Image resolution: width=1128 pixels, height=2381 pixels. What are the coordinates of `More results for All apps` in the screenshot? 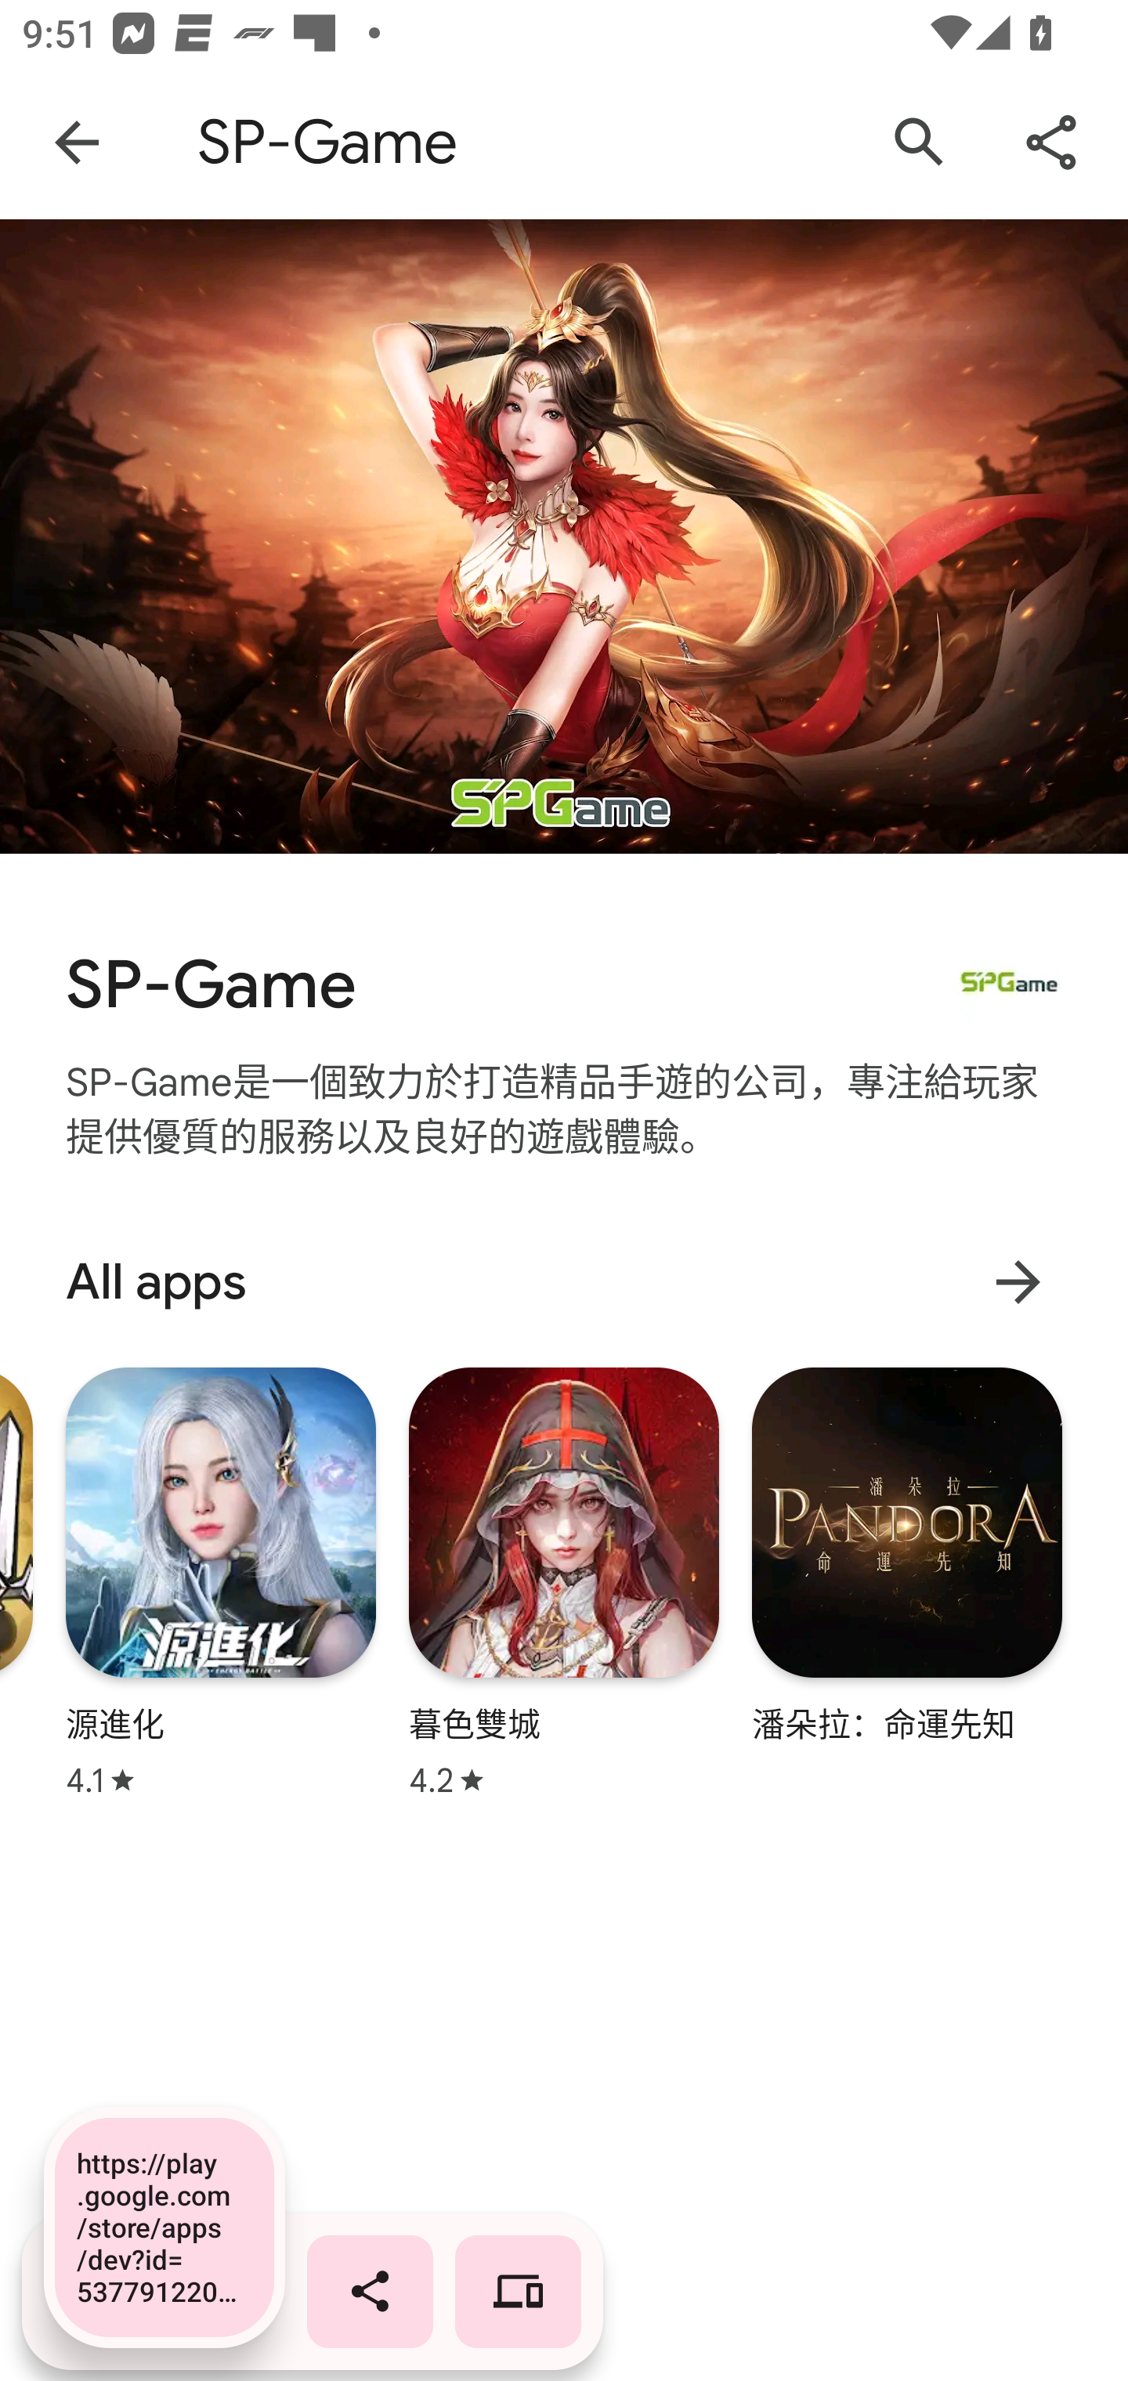 It's located at (1018, 1281).